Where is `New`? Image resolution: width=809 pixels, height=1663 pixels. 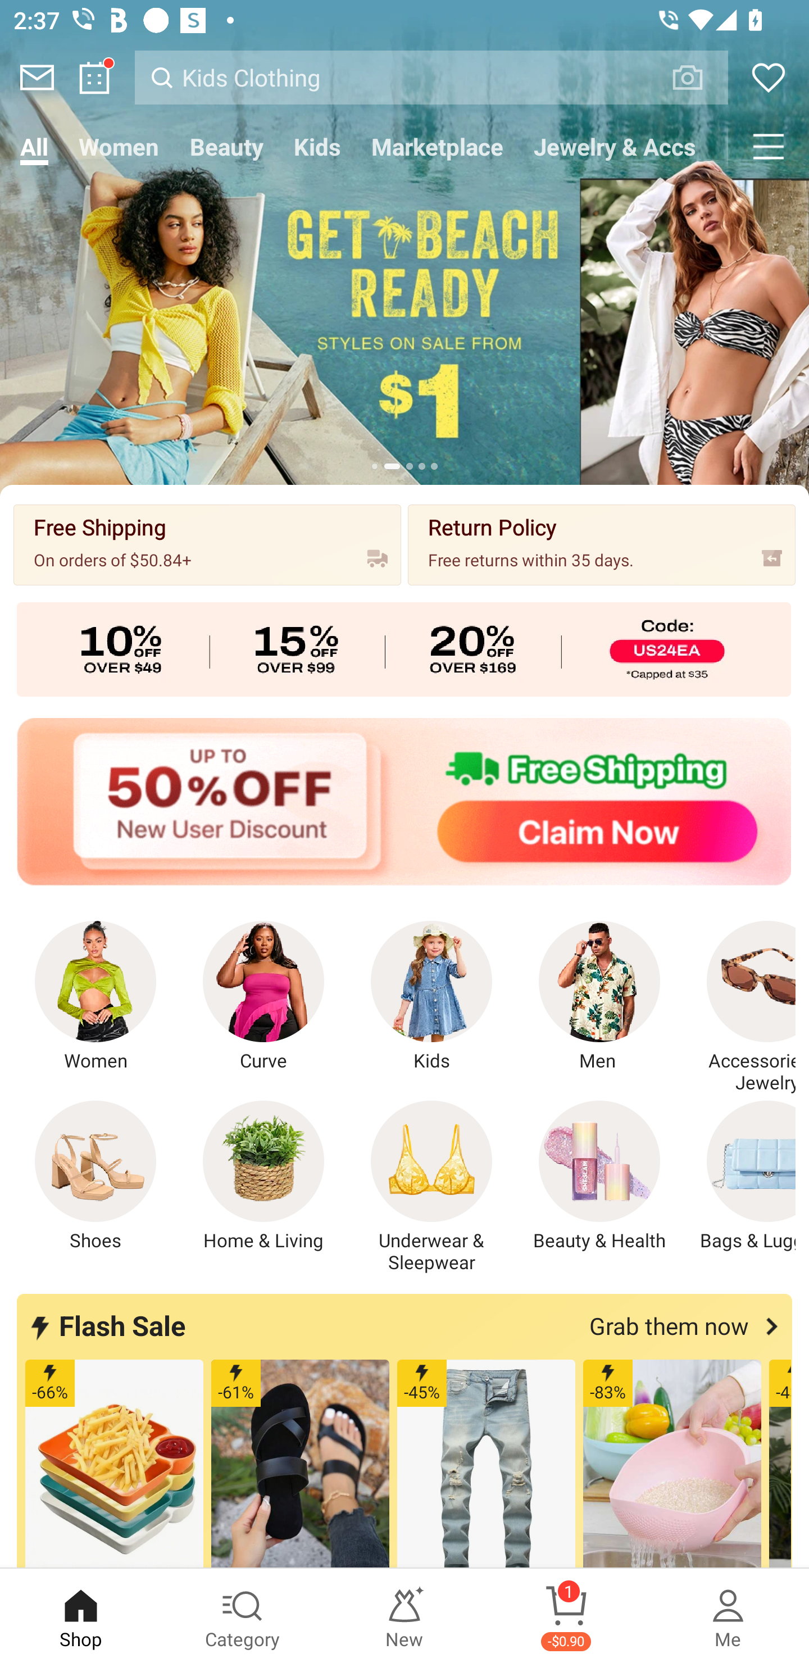
New is located at coordinates (404, 1616).